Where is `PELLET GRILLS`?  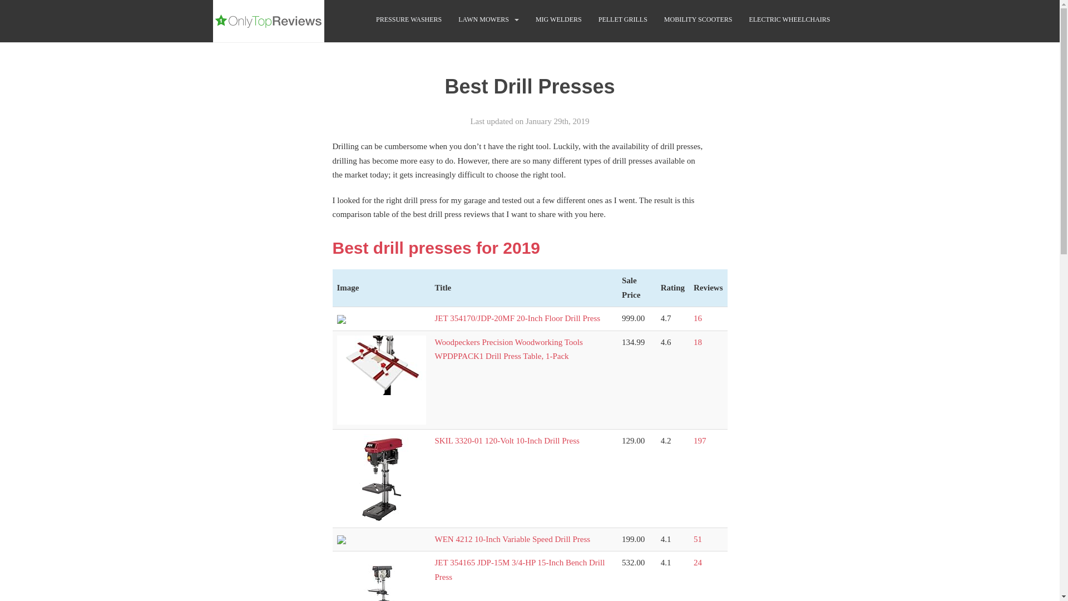 PELLET GRILLS is located at coordinates (622, 19).